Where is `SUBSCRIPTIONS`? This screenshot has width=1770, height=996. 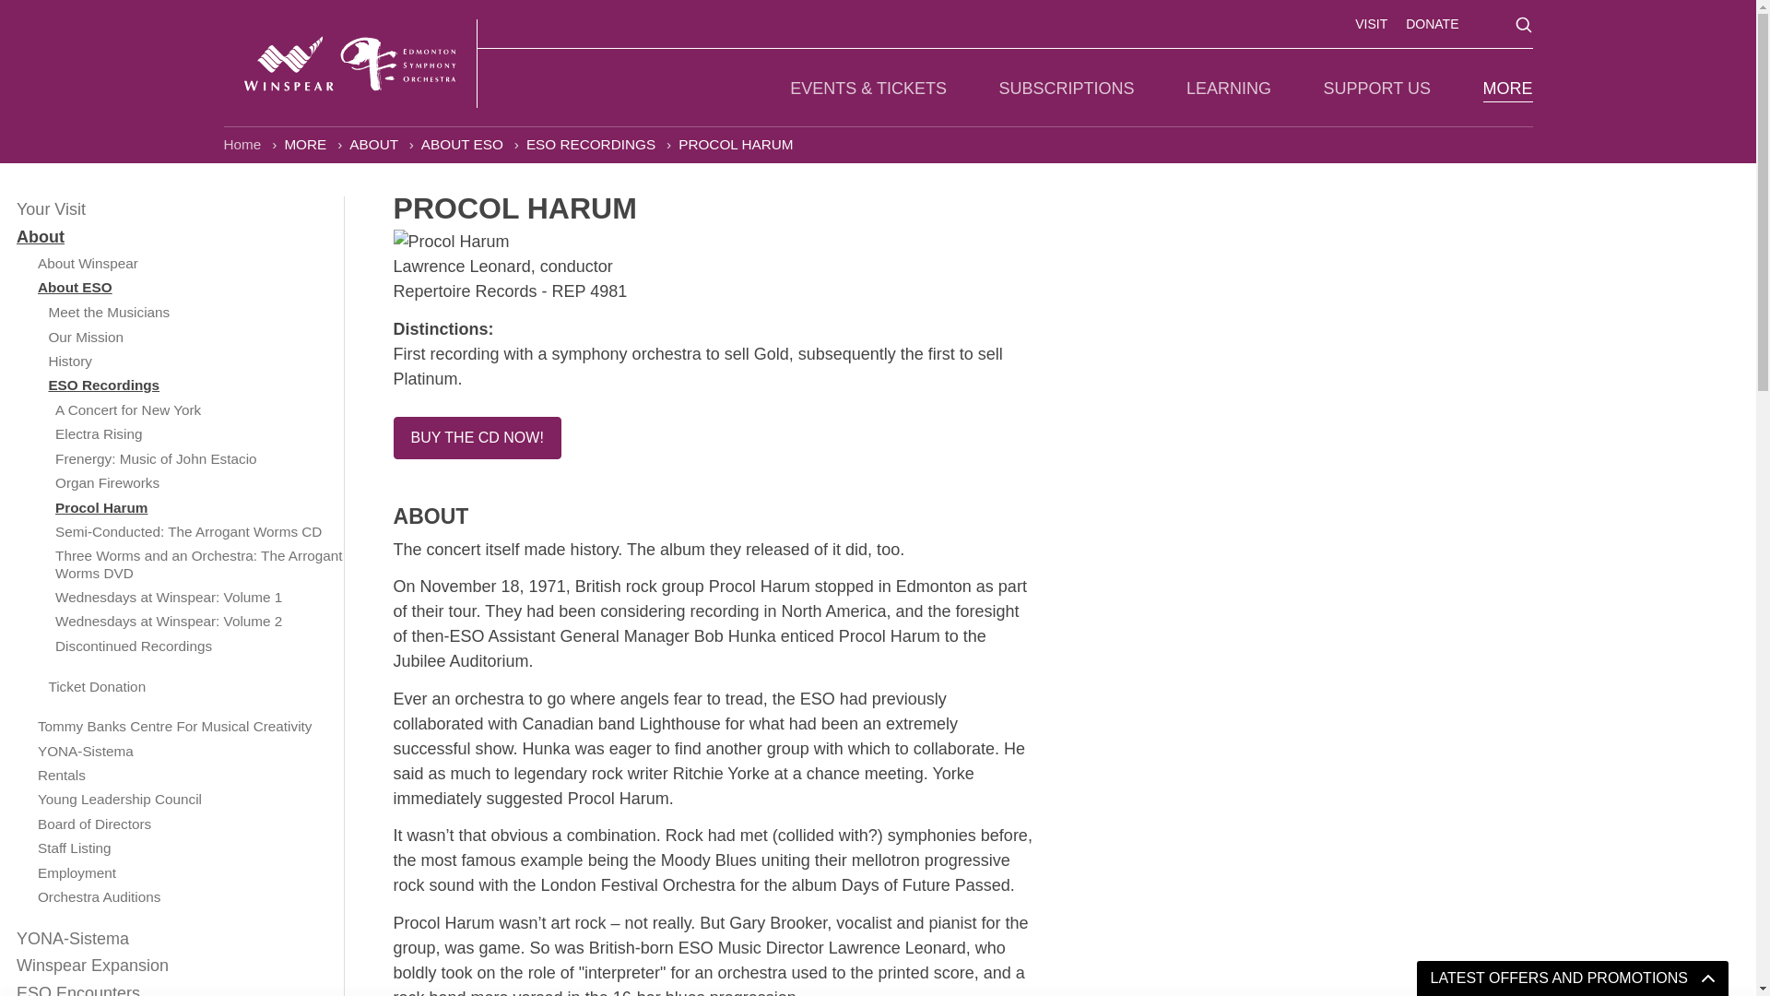
SUBSCRIPTIONS is located at coordinates (1066, 89).